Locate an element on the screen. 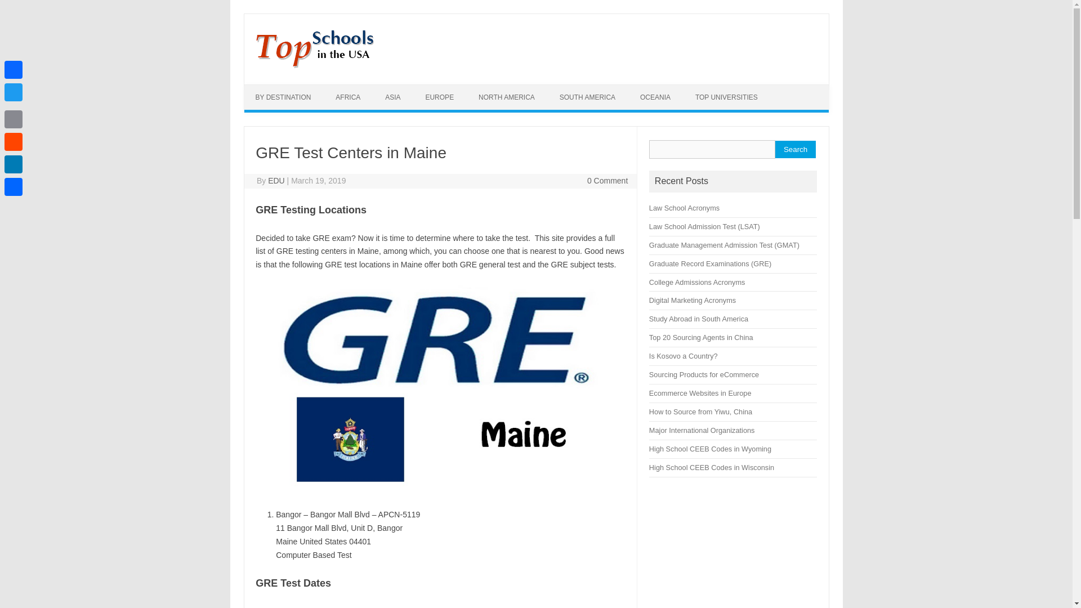 This screenshot has height=608, width=1081. College Admissions Acronyms is located at coordinates (697, 281).